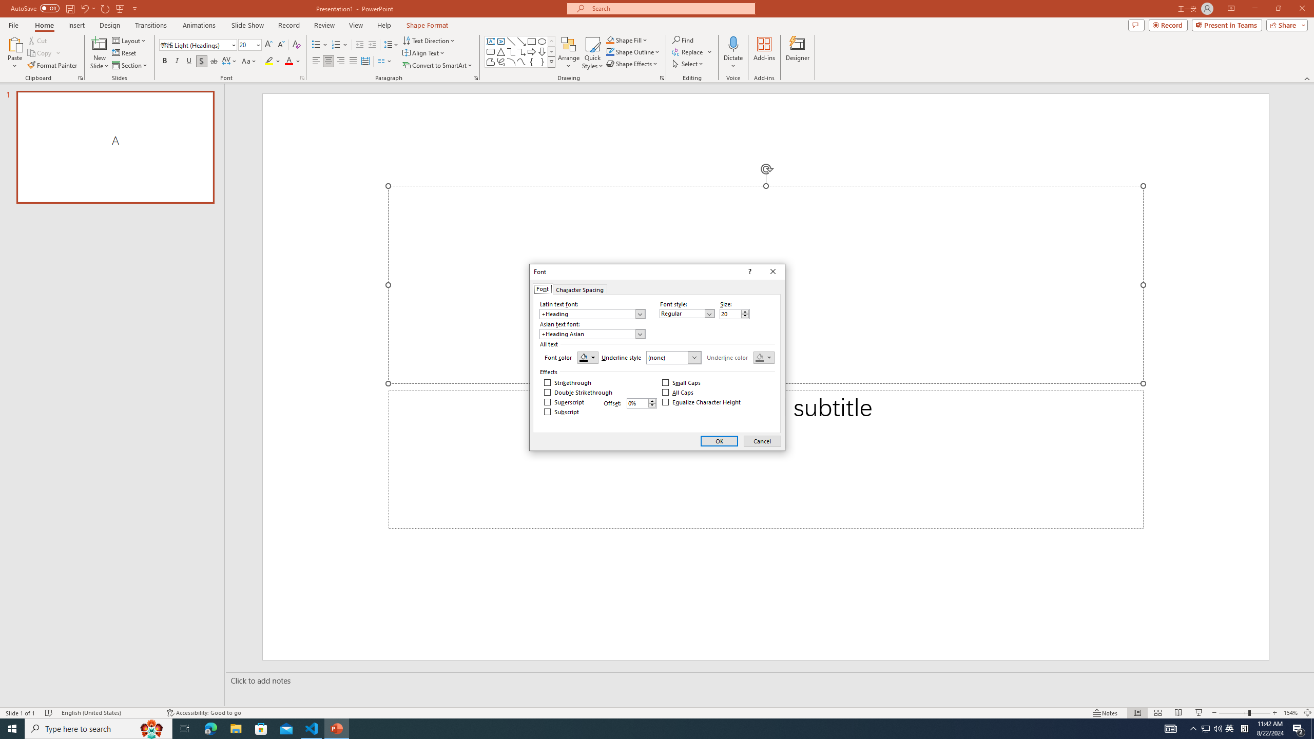  I want to click on Class: MsoCommandBar, so click(657, 712).